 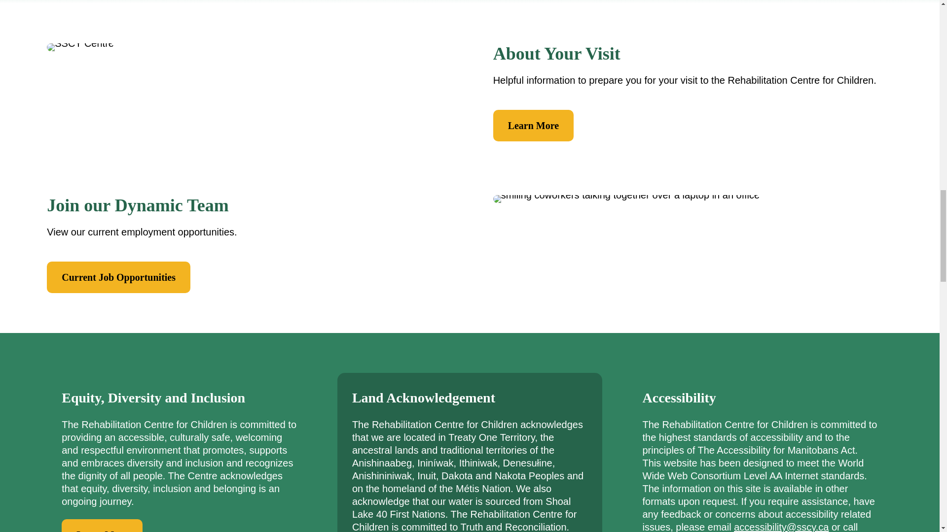 I want to click on Current Job Opportunities, so click(x=118, y=277).